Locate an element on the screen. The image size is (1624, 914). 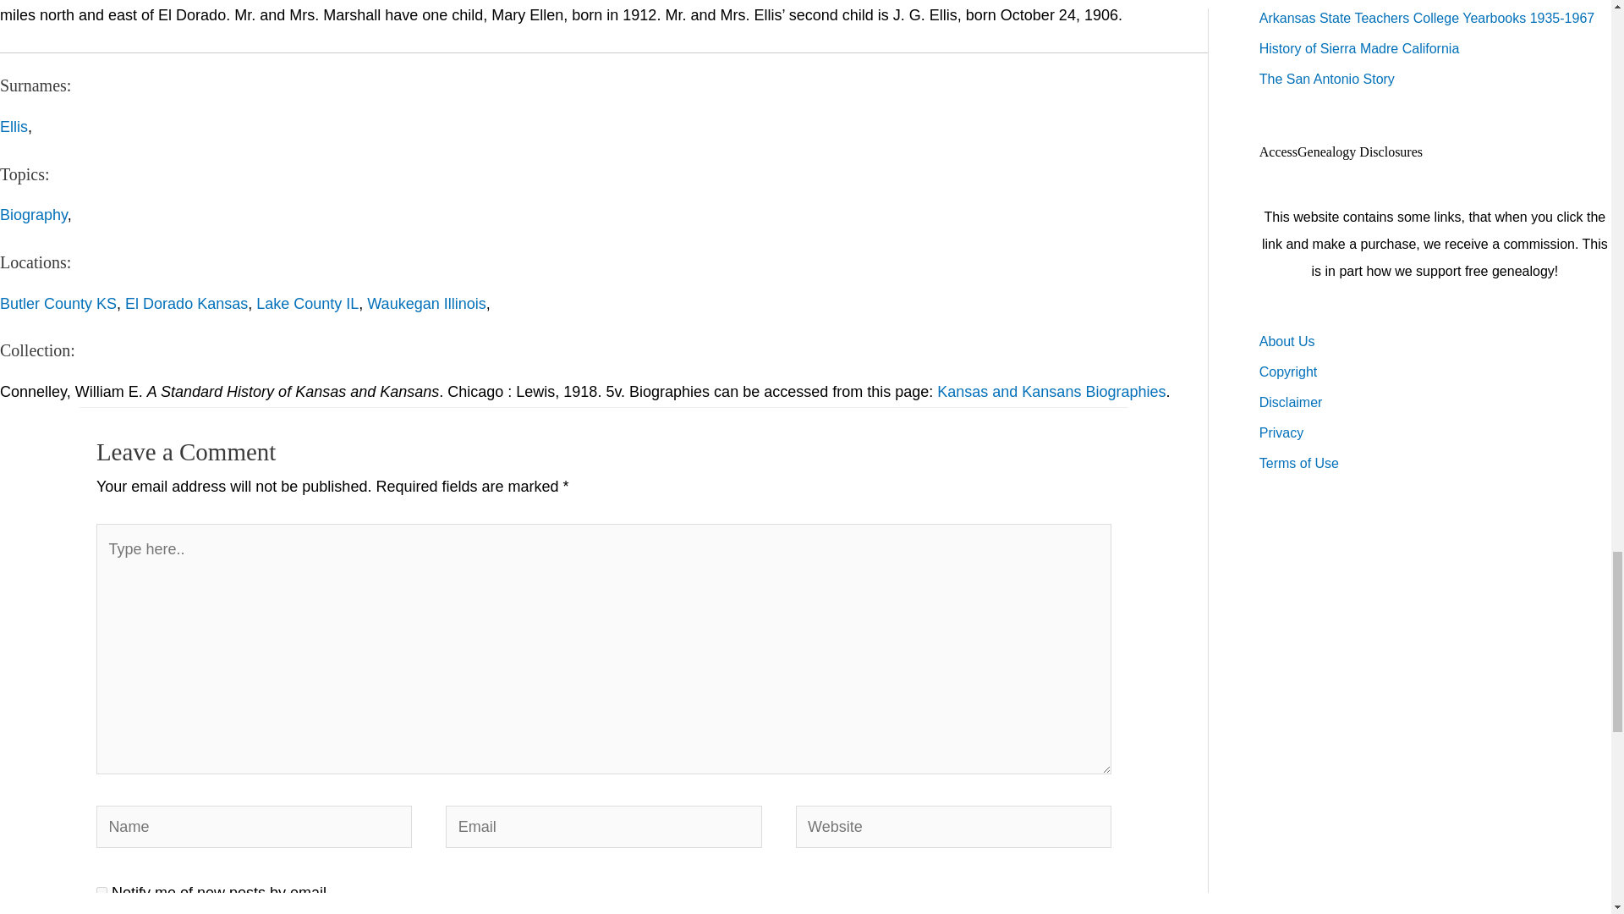
Waukegan Illinois is located at coordinates (426, 303).